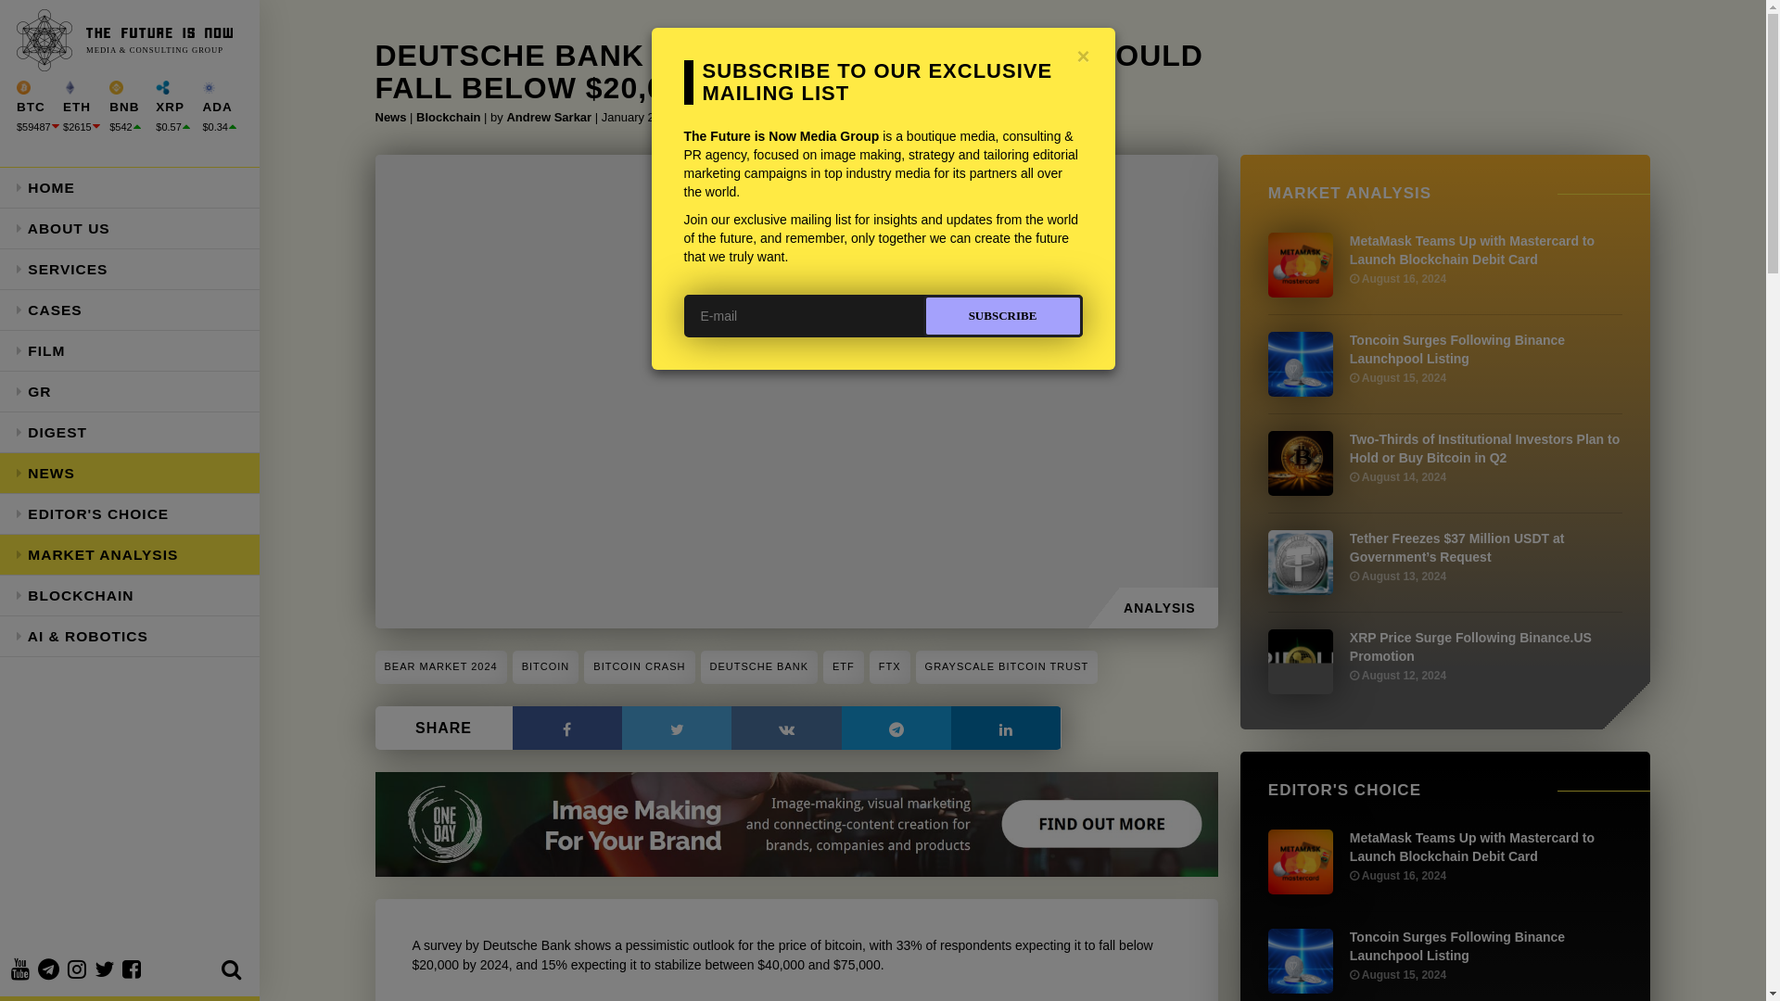 The height and width of the screenshot is (1001, 1780). Describe the element at coordinates (130, 513) in the screenshot. I see `EDITOR'S CHOICE` at that location.